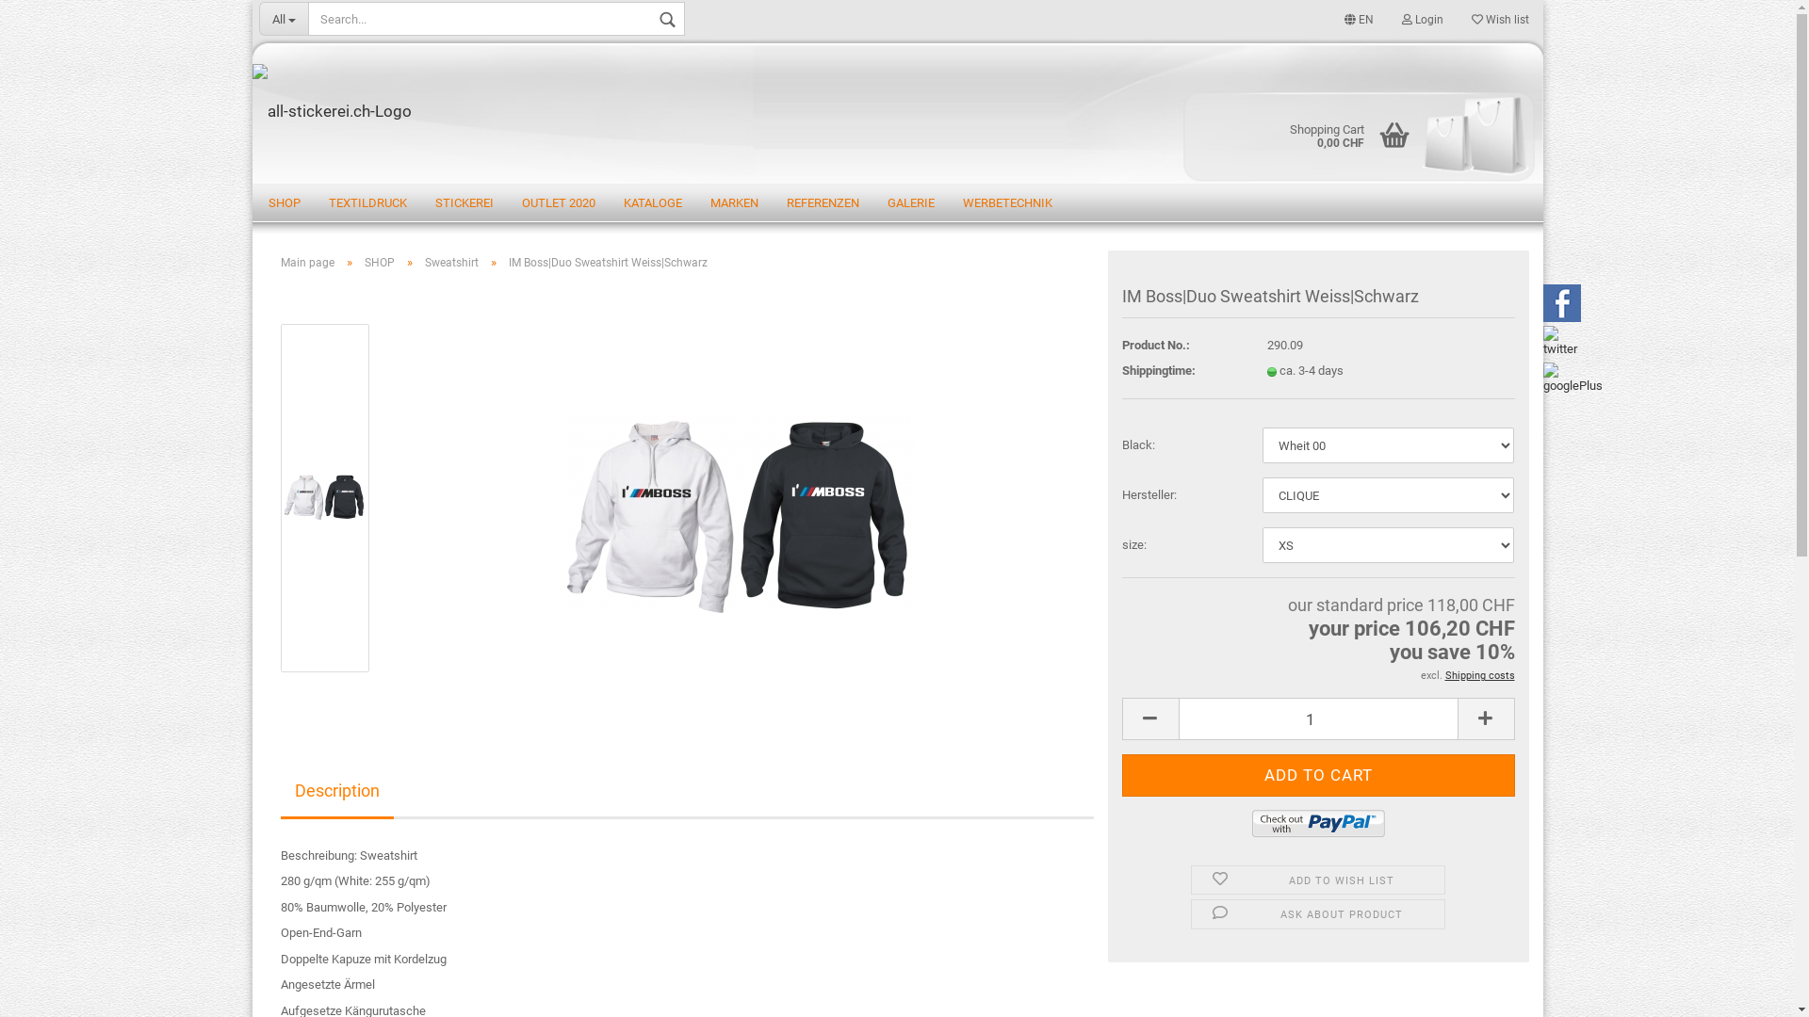  What do you see at coordinates (379, 263) in the screenshot?
I see `SHOP` at bounding box center [379, 263].